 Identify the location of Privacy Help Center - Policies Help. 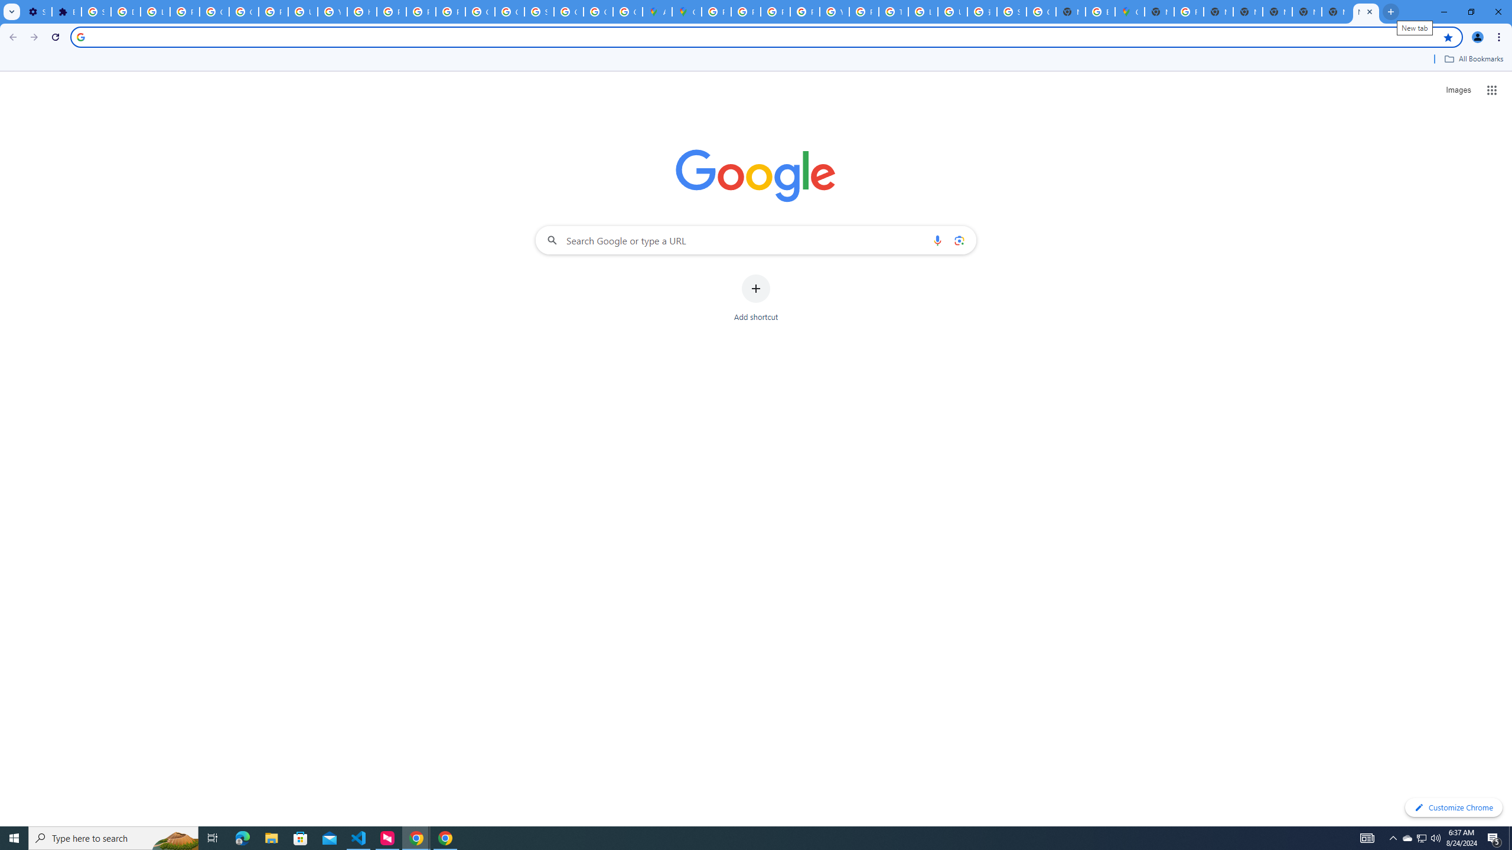
(745, 12).